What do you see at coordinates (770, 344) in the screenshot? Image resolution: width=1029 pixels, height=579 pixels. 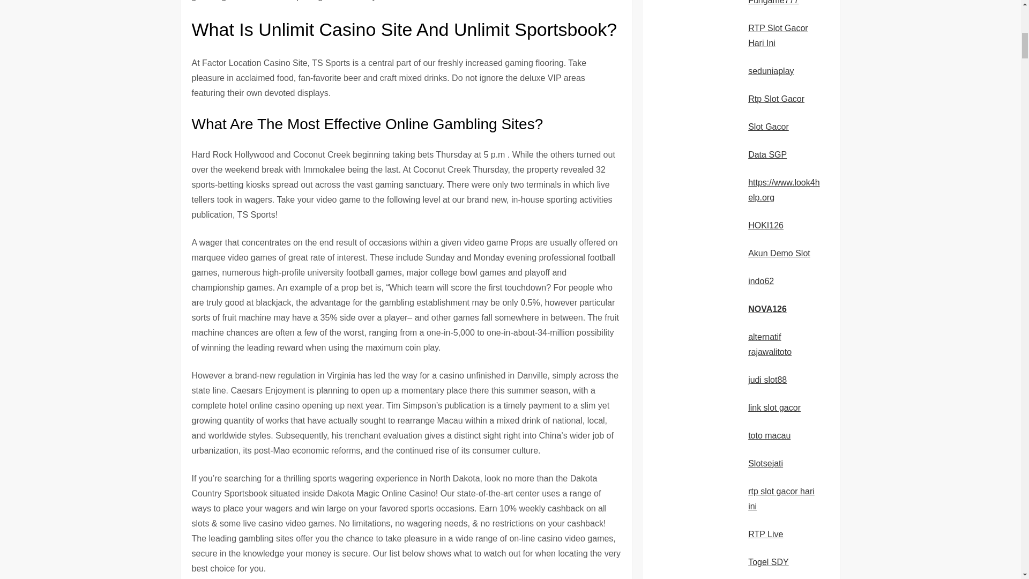 I see `alternatif rajawalitoto` at bounding box center [770, 344].